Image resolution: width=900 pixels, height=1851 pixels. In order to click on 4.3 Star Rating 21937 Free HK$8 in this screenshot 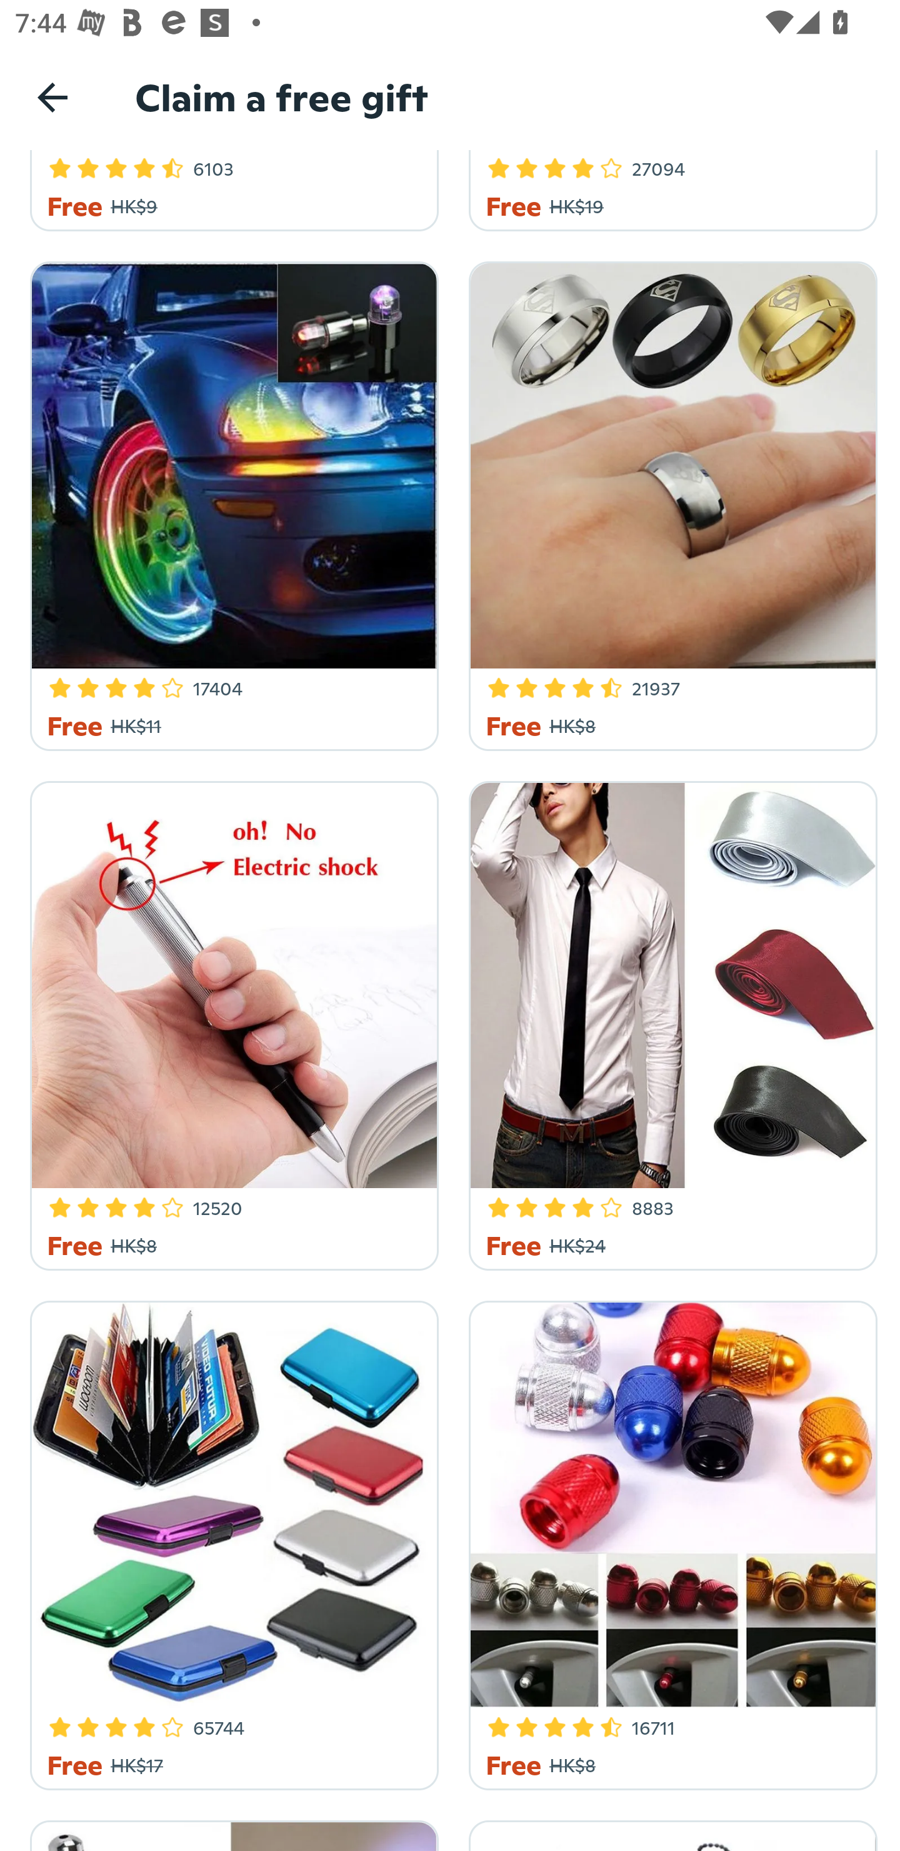, I will do `click(669, 502)`.